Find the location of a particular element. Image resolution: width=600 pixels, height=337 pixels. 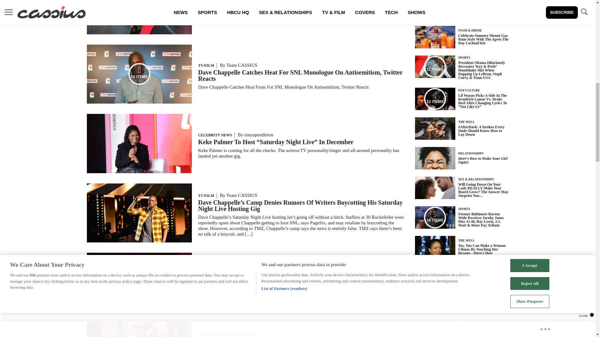

CELEB NEWS is located at coordinates (210, 334).